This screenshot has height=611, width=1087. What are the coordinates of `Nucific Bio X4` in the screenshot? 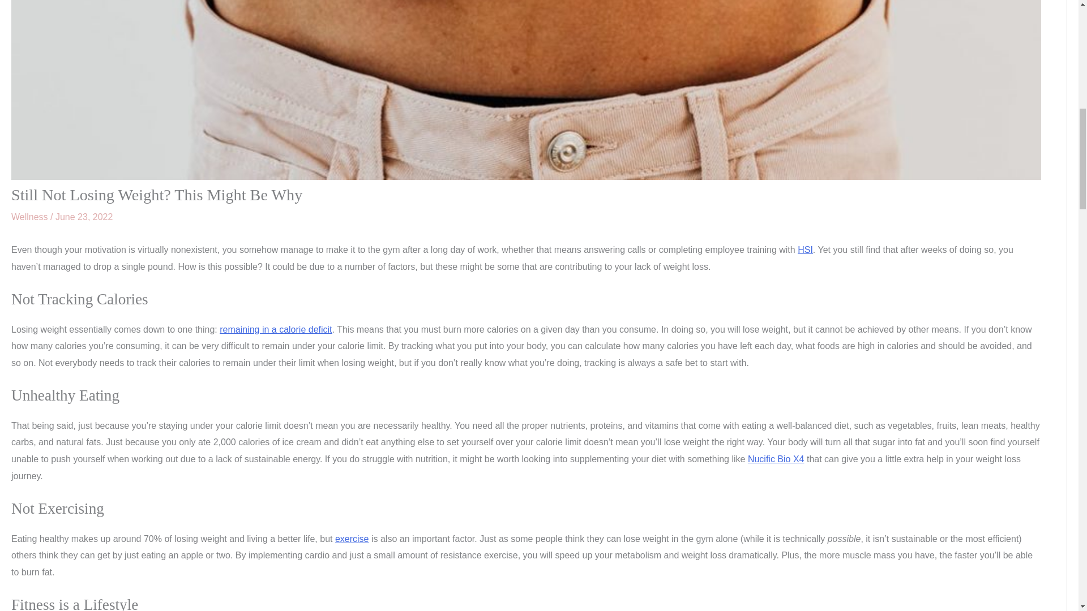 It's located at (776, 459).